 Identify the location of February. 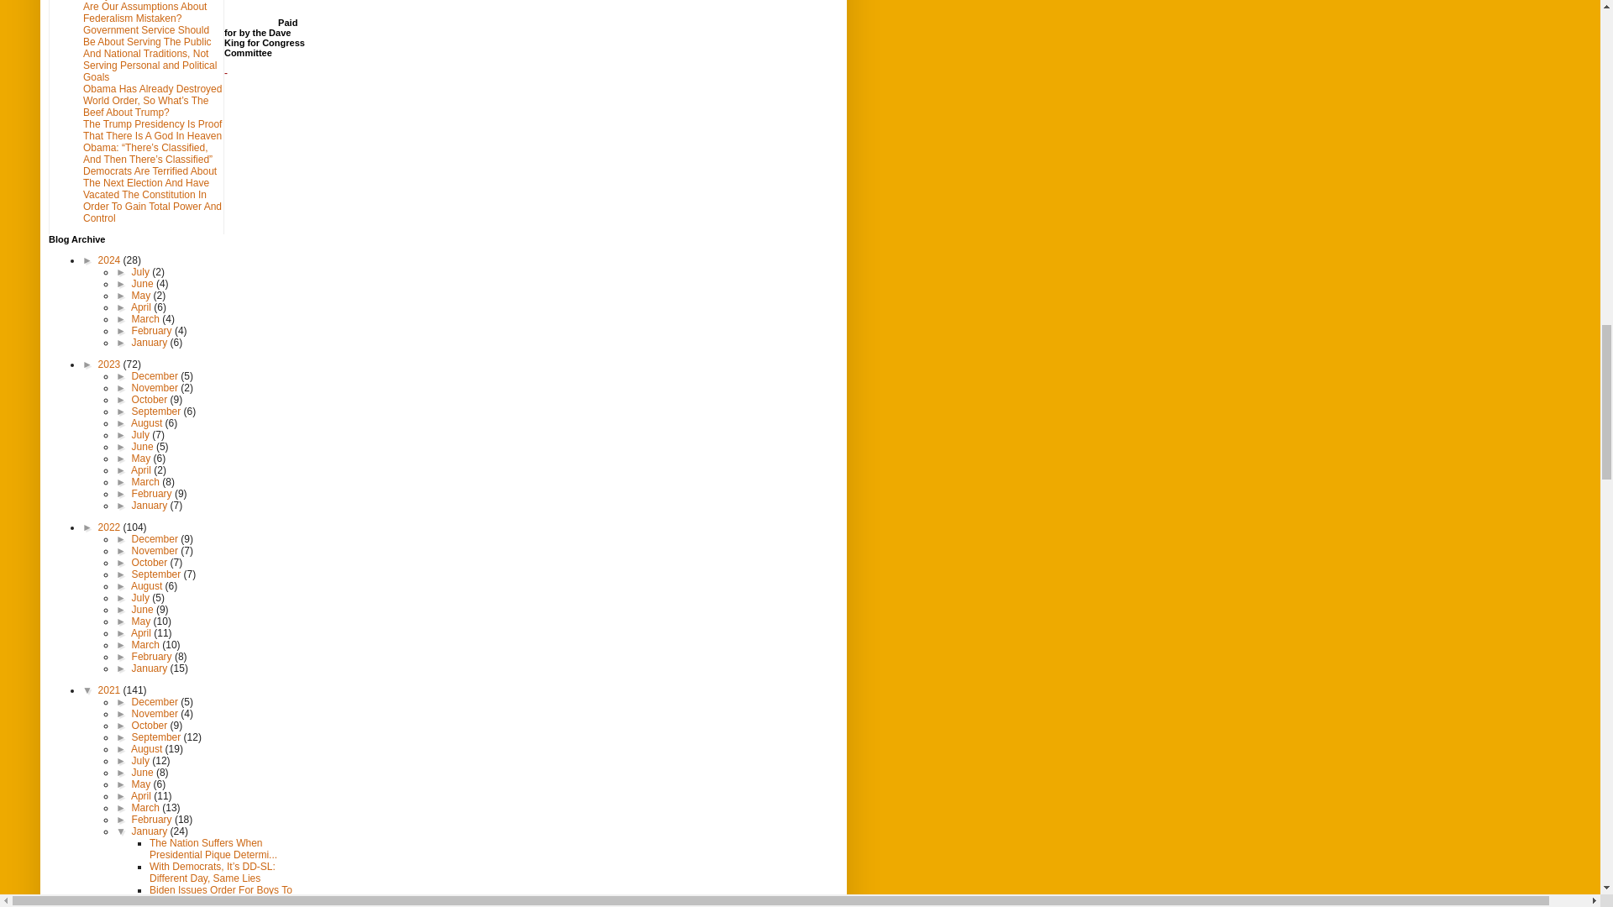
(153, 330).